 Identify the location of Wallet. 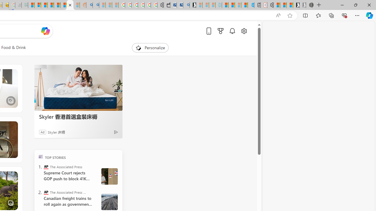
(167, 5).